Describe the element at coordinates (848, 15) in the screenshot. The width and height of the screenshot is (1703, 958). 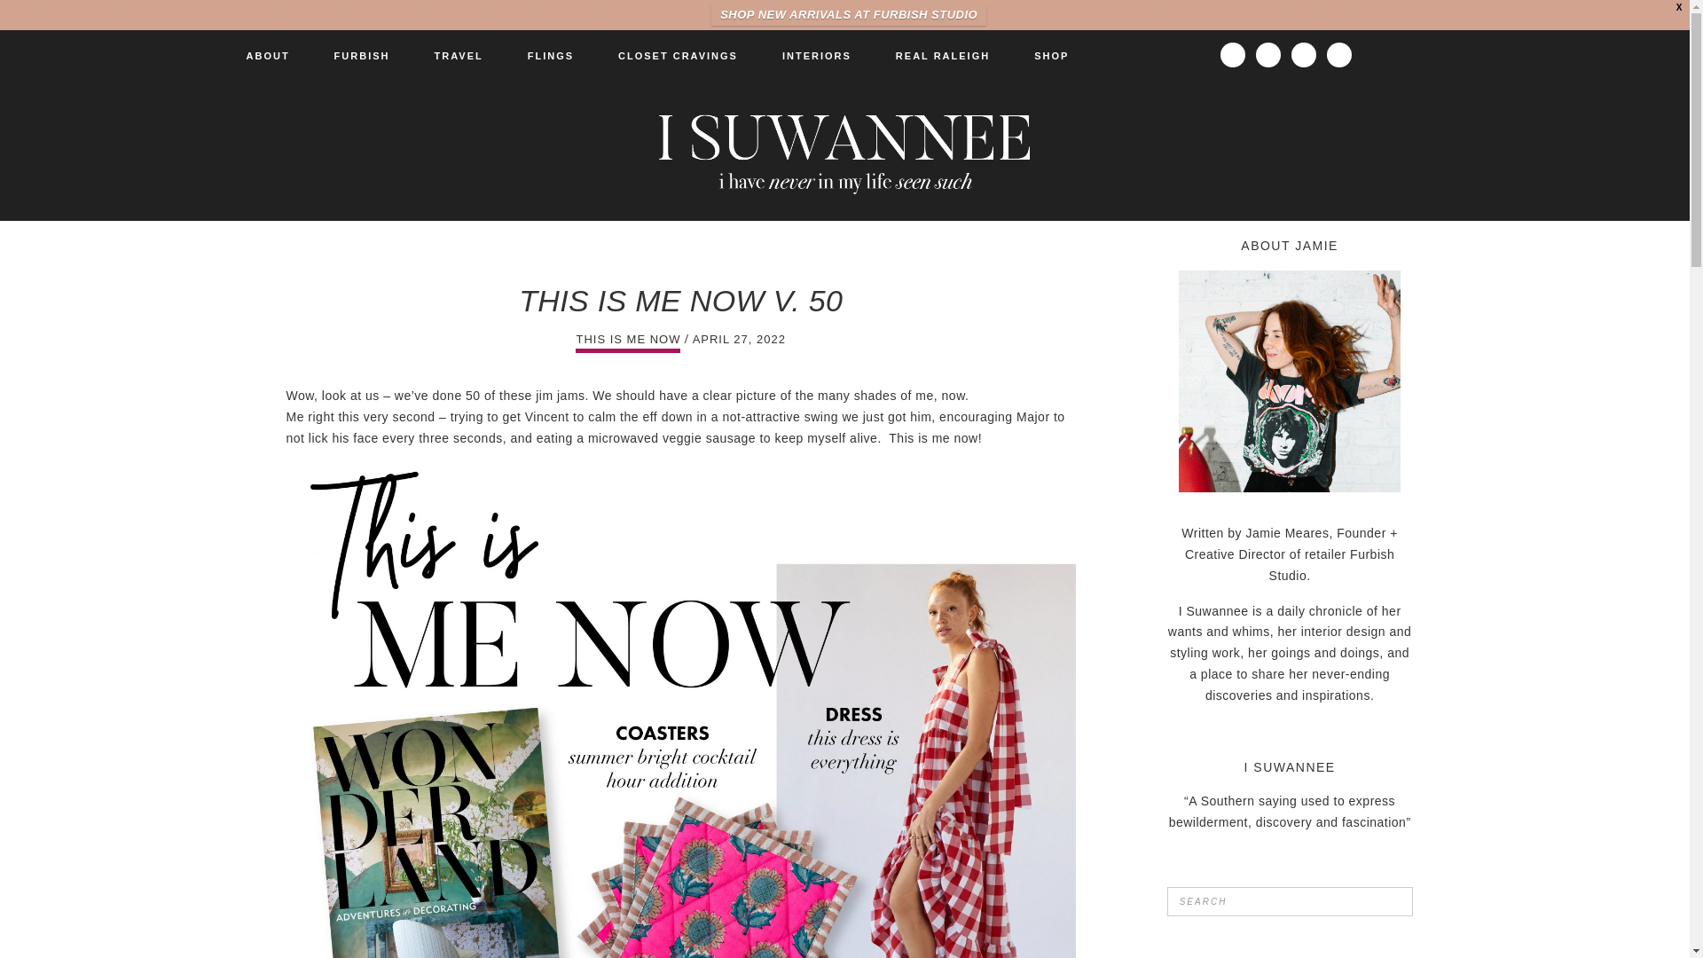
I see `SHOP NEW ARRIVALS AT FURBISH STUDIO` at that location.